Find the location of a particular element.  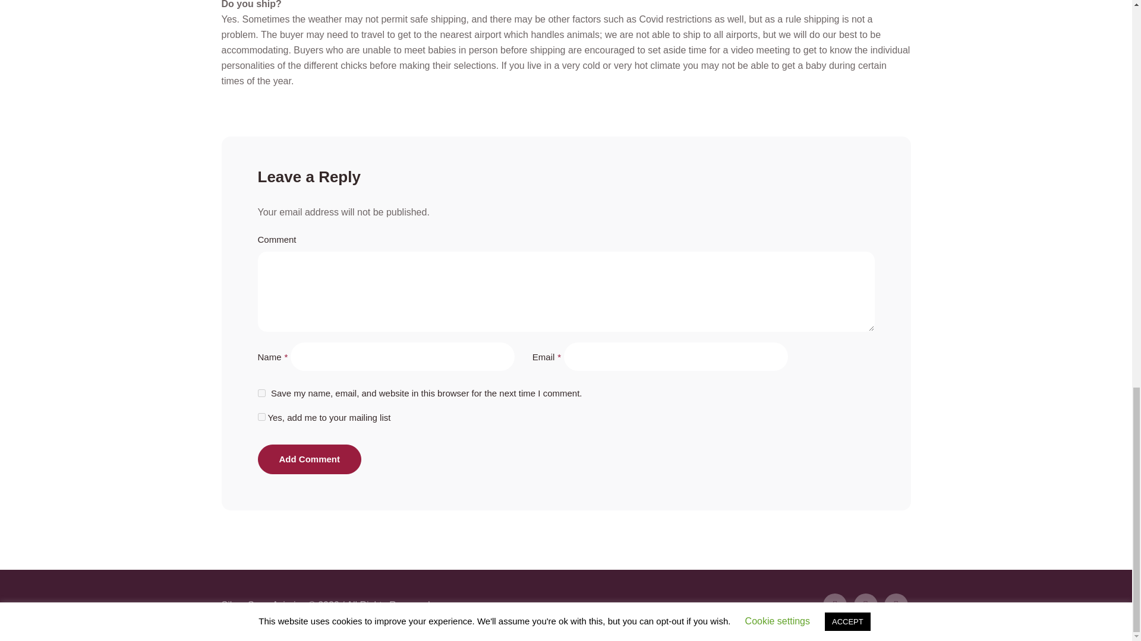

Instagram is located at coordinates (896, 605).